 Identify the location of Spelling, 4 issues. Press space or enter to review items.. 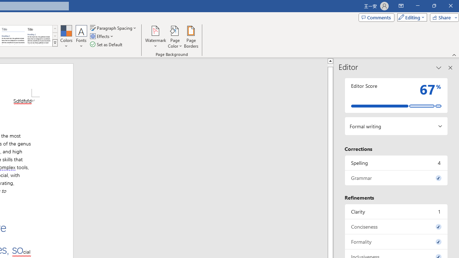
(396, 163).